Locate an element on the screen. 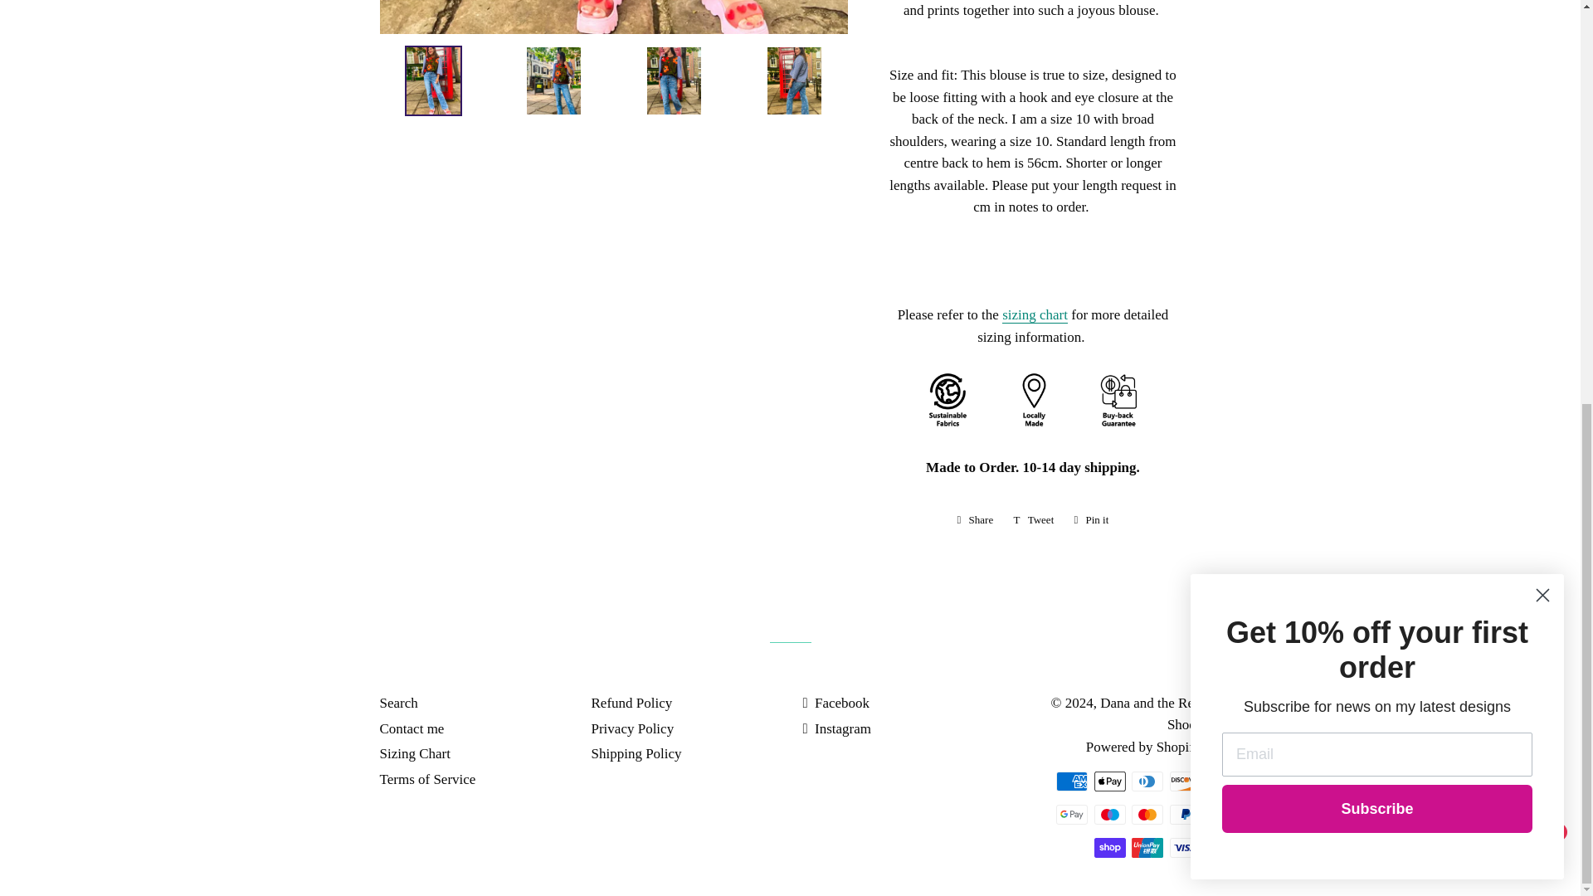  Union Pay is located at coordinates (1147, 847).